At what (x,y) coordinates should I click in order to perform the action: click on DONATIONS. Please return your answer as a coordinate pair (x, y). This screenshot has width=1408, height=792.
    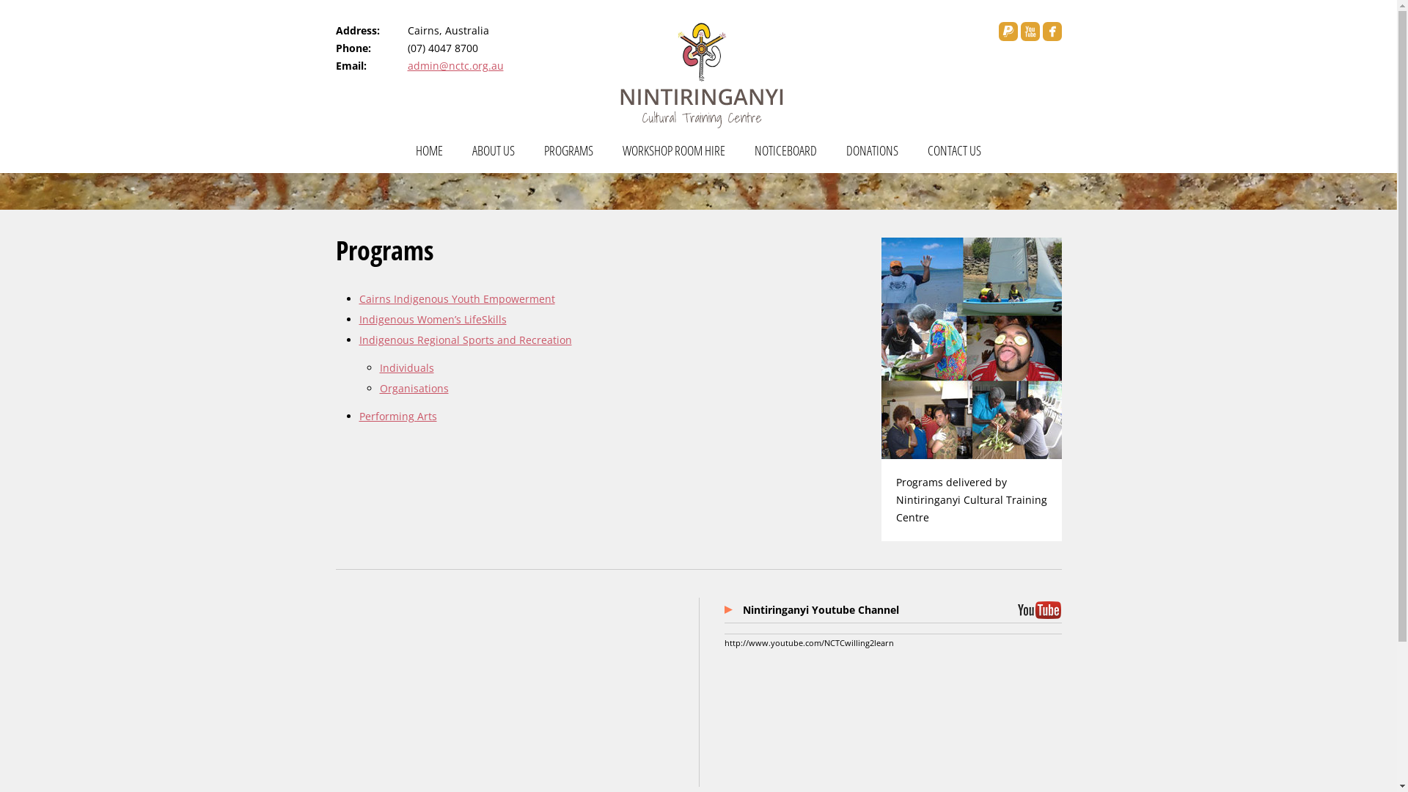
    Looking at the image, I should click on (873, 156).